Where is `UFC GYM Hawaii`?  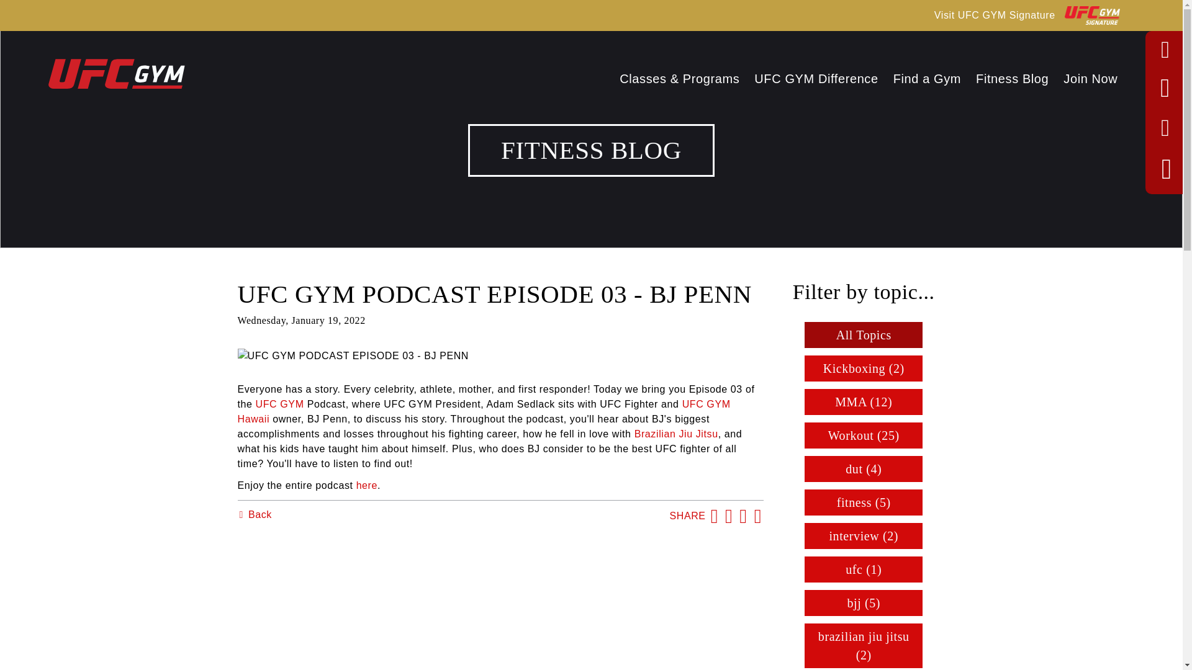 UFC GYM Hawaii is located at coordinates (483, 411).